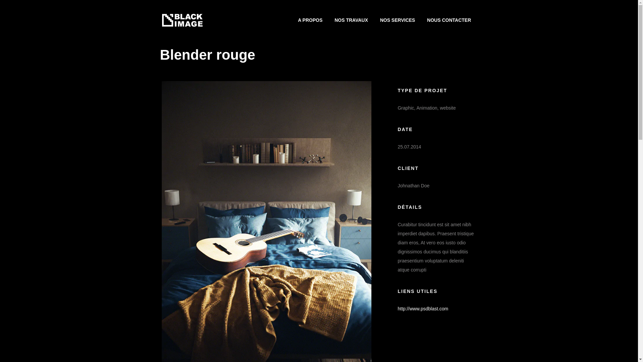  I want to click on http://www.psdblast.com, so click(423, 309).